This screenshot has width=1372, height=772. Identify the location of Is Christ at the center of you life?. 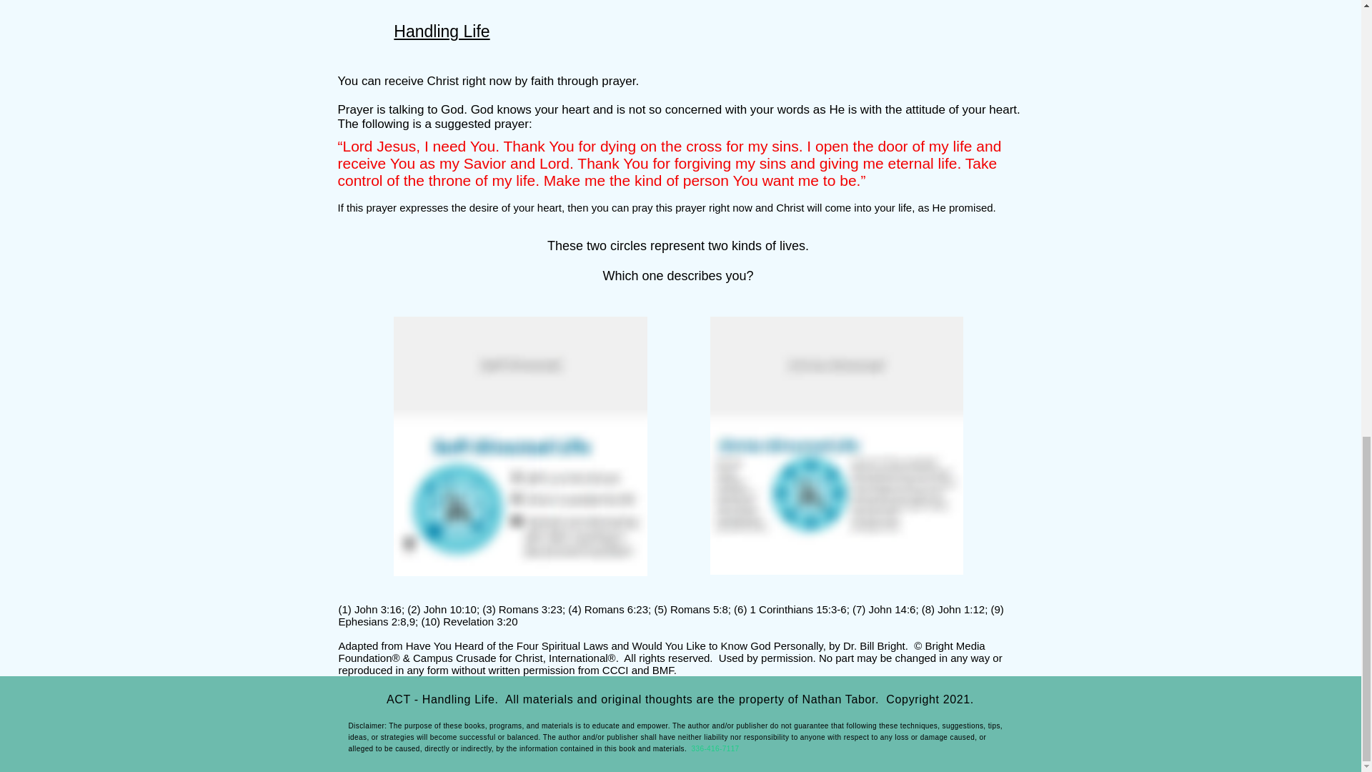
(836, 445).